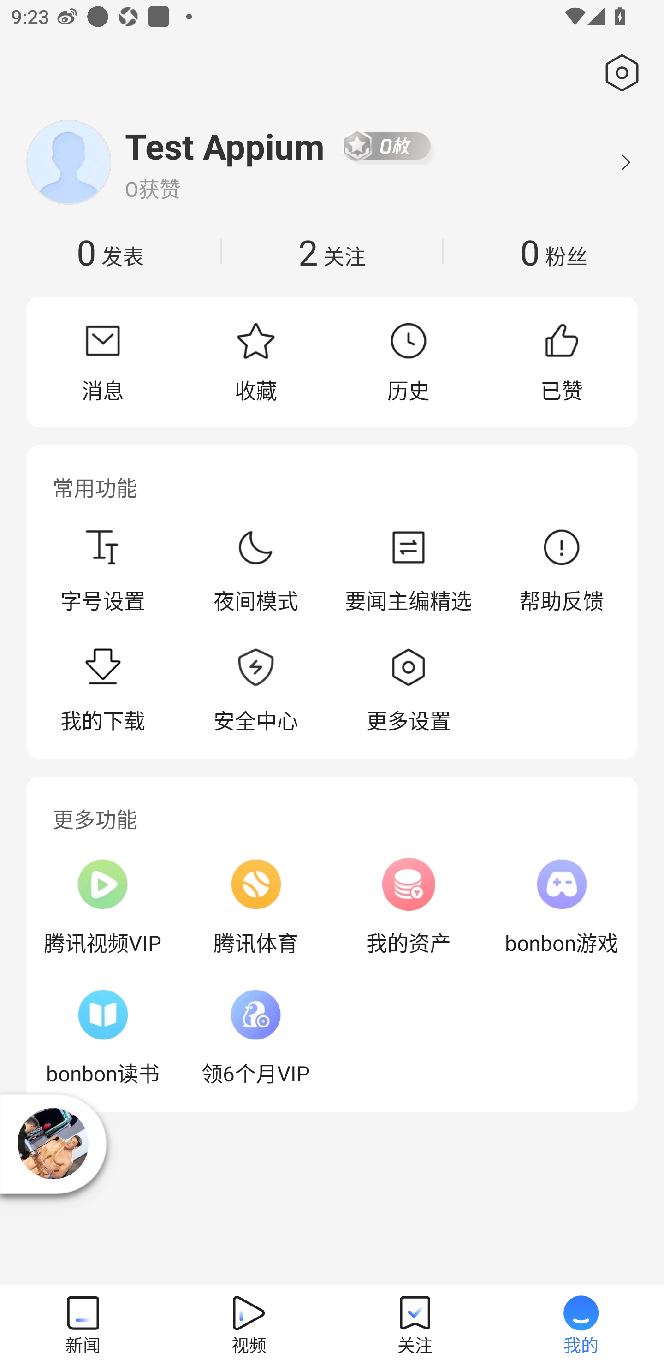 The height and width of the screenshot is (1365, 664). What do you see at coordinates (561, 570) in the screenshot?
I see `帮助反馈，可点击` at bounding box center [561, 570].